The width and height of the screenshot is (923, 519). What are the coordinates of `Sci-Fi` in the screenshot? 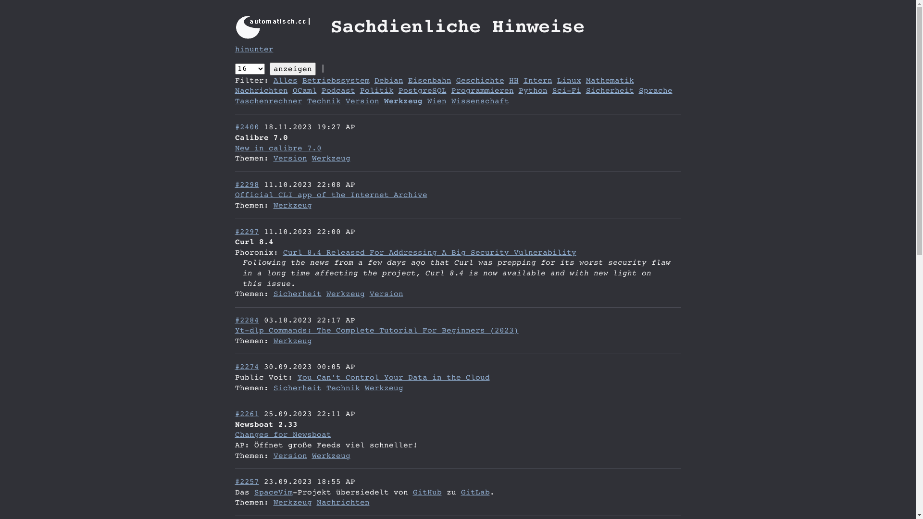 It's located at (566, 90).